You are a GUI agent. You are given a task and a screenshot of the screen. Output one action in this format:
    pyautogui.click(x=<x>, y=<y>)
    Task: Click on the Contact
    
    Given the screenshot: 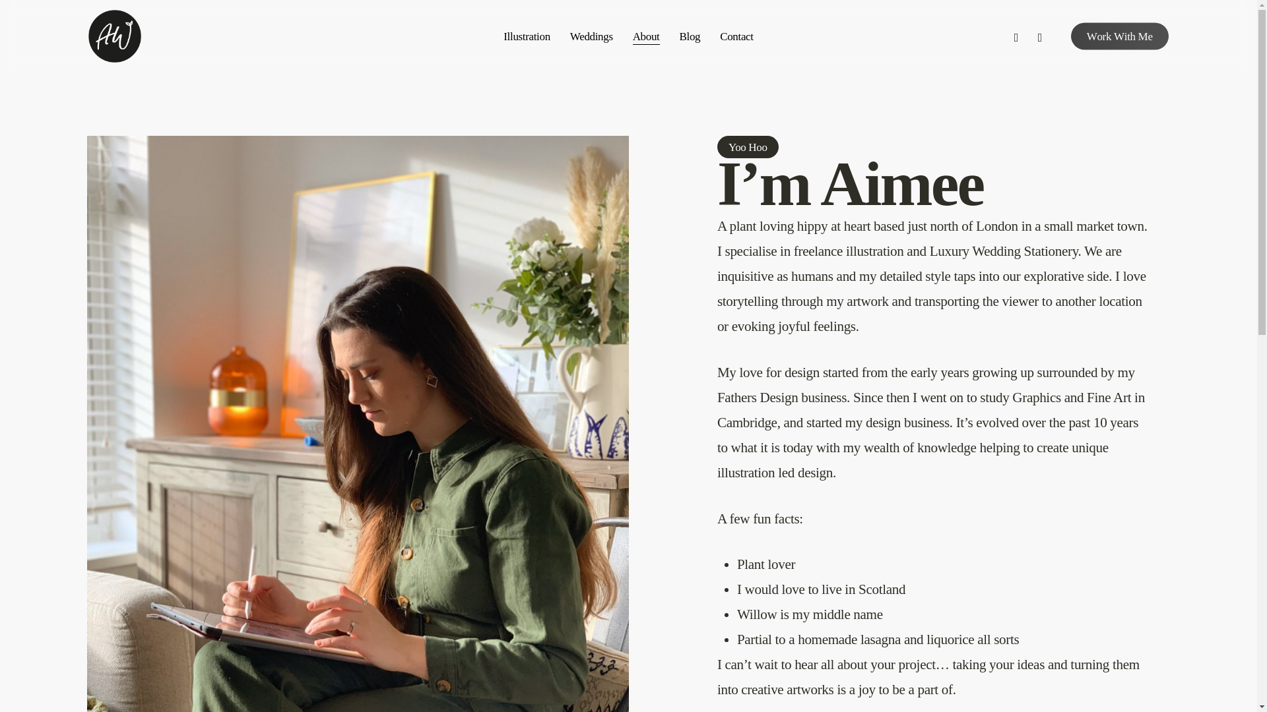 What is the action you would take?
    pyautogui.click(x=736, y=36)
    